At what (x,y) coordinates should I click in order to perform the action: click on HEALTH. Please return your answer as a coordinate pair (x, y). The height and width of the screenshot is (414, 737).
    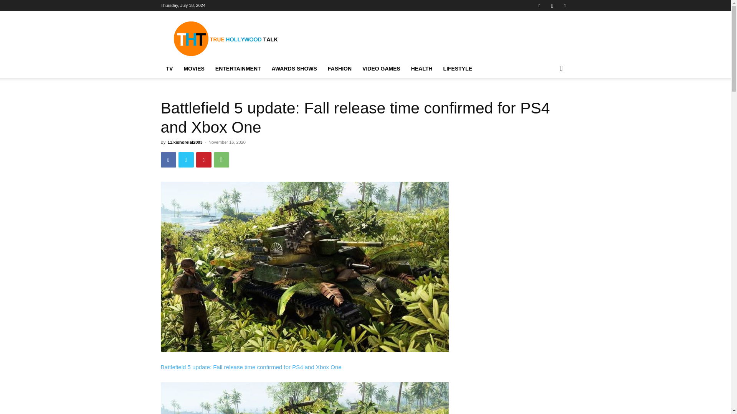
    Looking at the image, I should click on (421, 69).